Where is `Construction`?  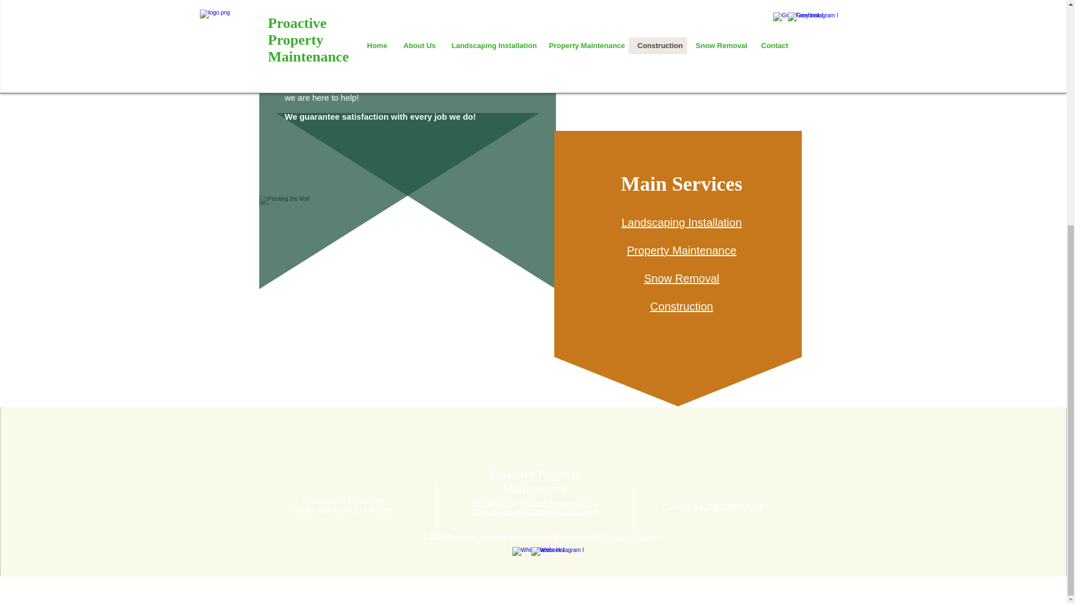
Construction is located at coordinates (681, 306).